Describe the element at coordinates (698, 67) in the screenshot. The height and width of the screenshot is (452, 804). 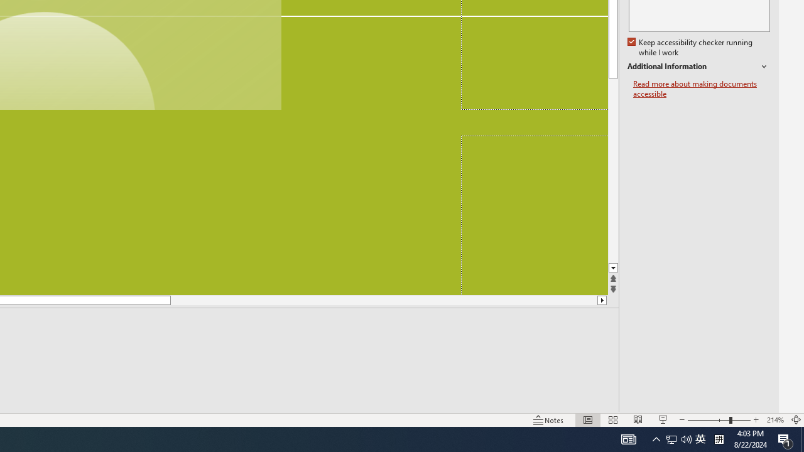
I see `Additional Information` at that location.